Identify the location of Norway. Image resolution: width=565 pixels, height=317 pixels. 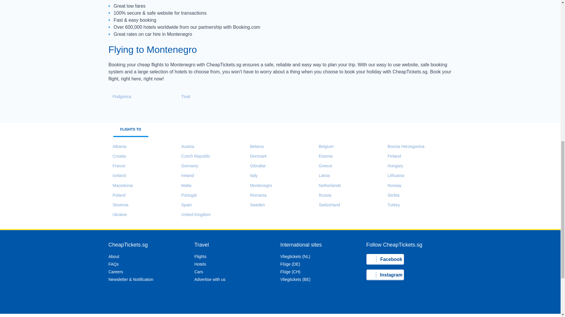
(392, 186).